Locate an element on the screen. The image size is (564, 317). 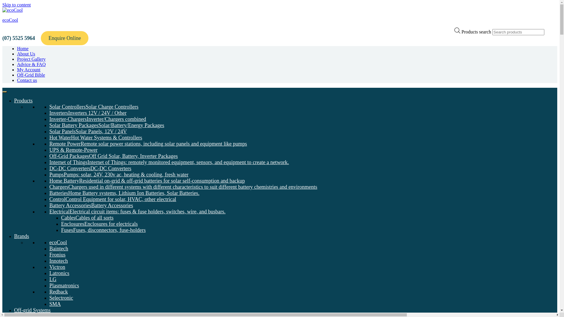
My Account is located at coordinates (29, 70).